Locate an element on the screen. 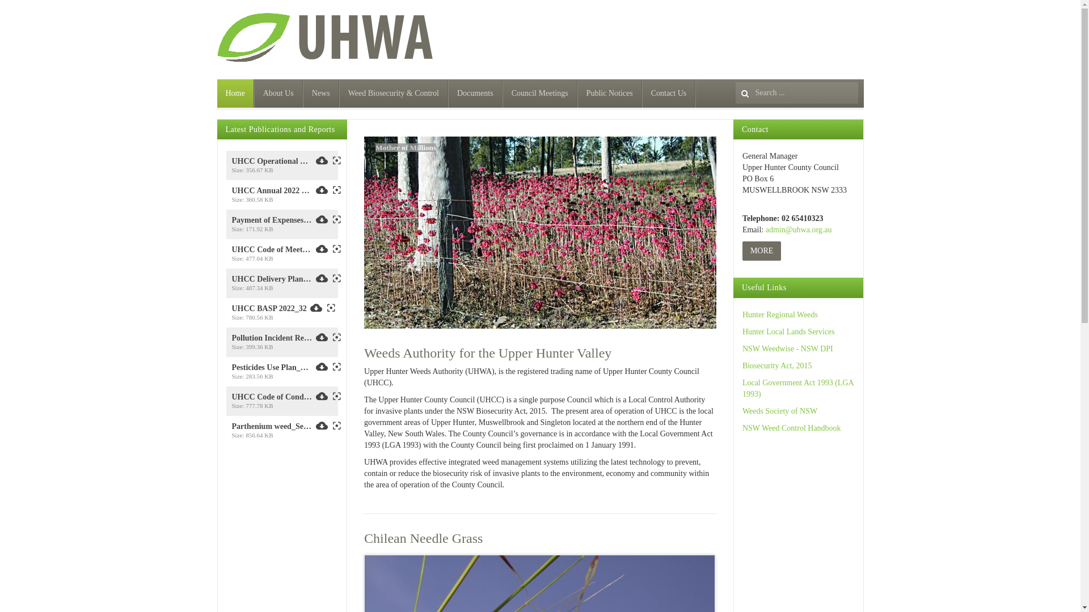  UHCC BASP 2022_32 is located at coordinates (269, 309).